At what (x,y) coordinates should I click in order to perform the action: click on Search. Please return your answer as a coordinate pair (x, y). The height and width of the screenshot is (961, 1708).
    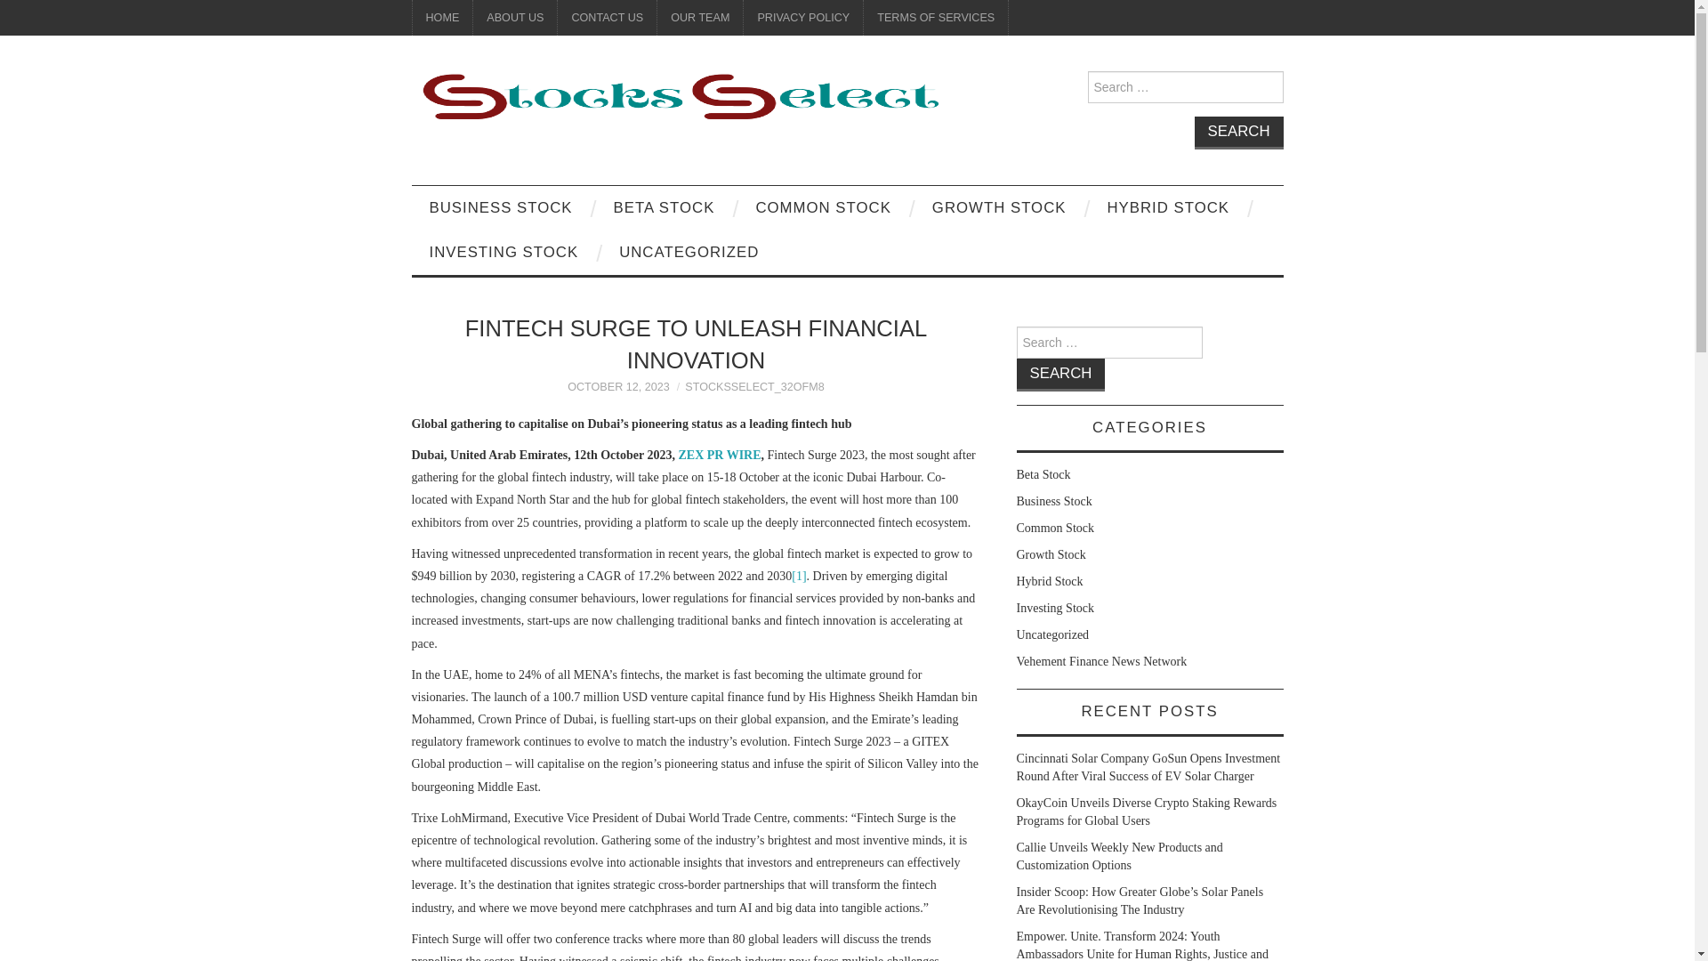
    Looking at the image, I should click on (1238, 133).